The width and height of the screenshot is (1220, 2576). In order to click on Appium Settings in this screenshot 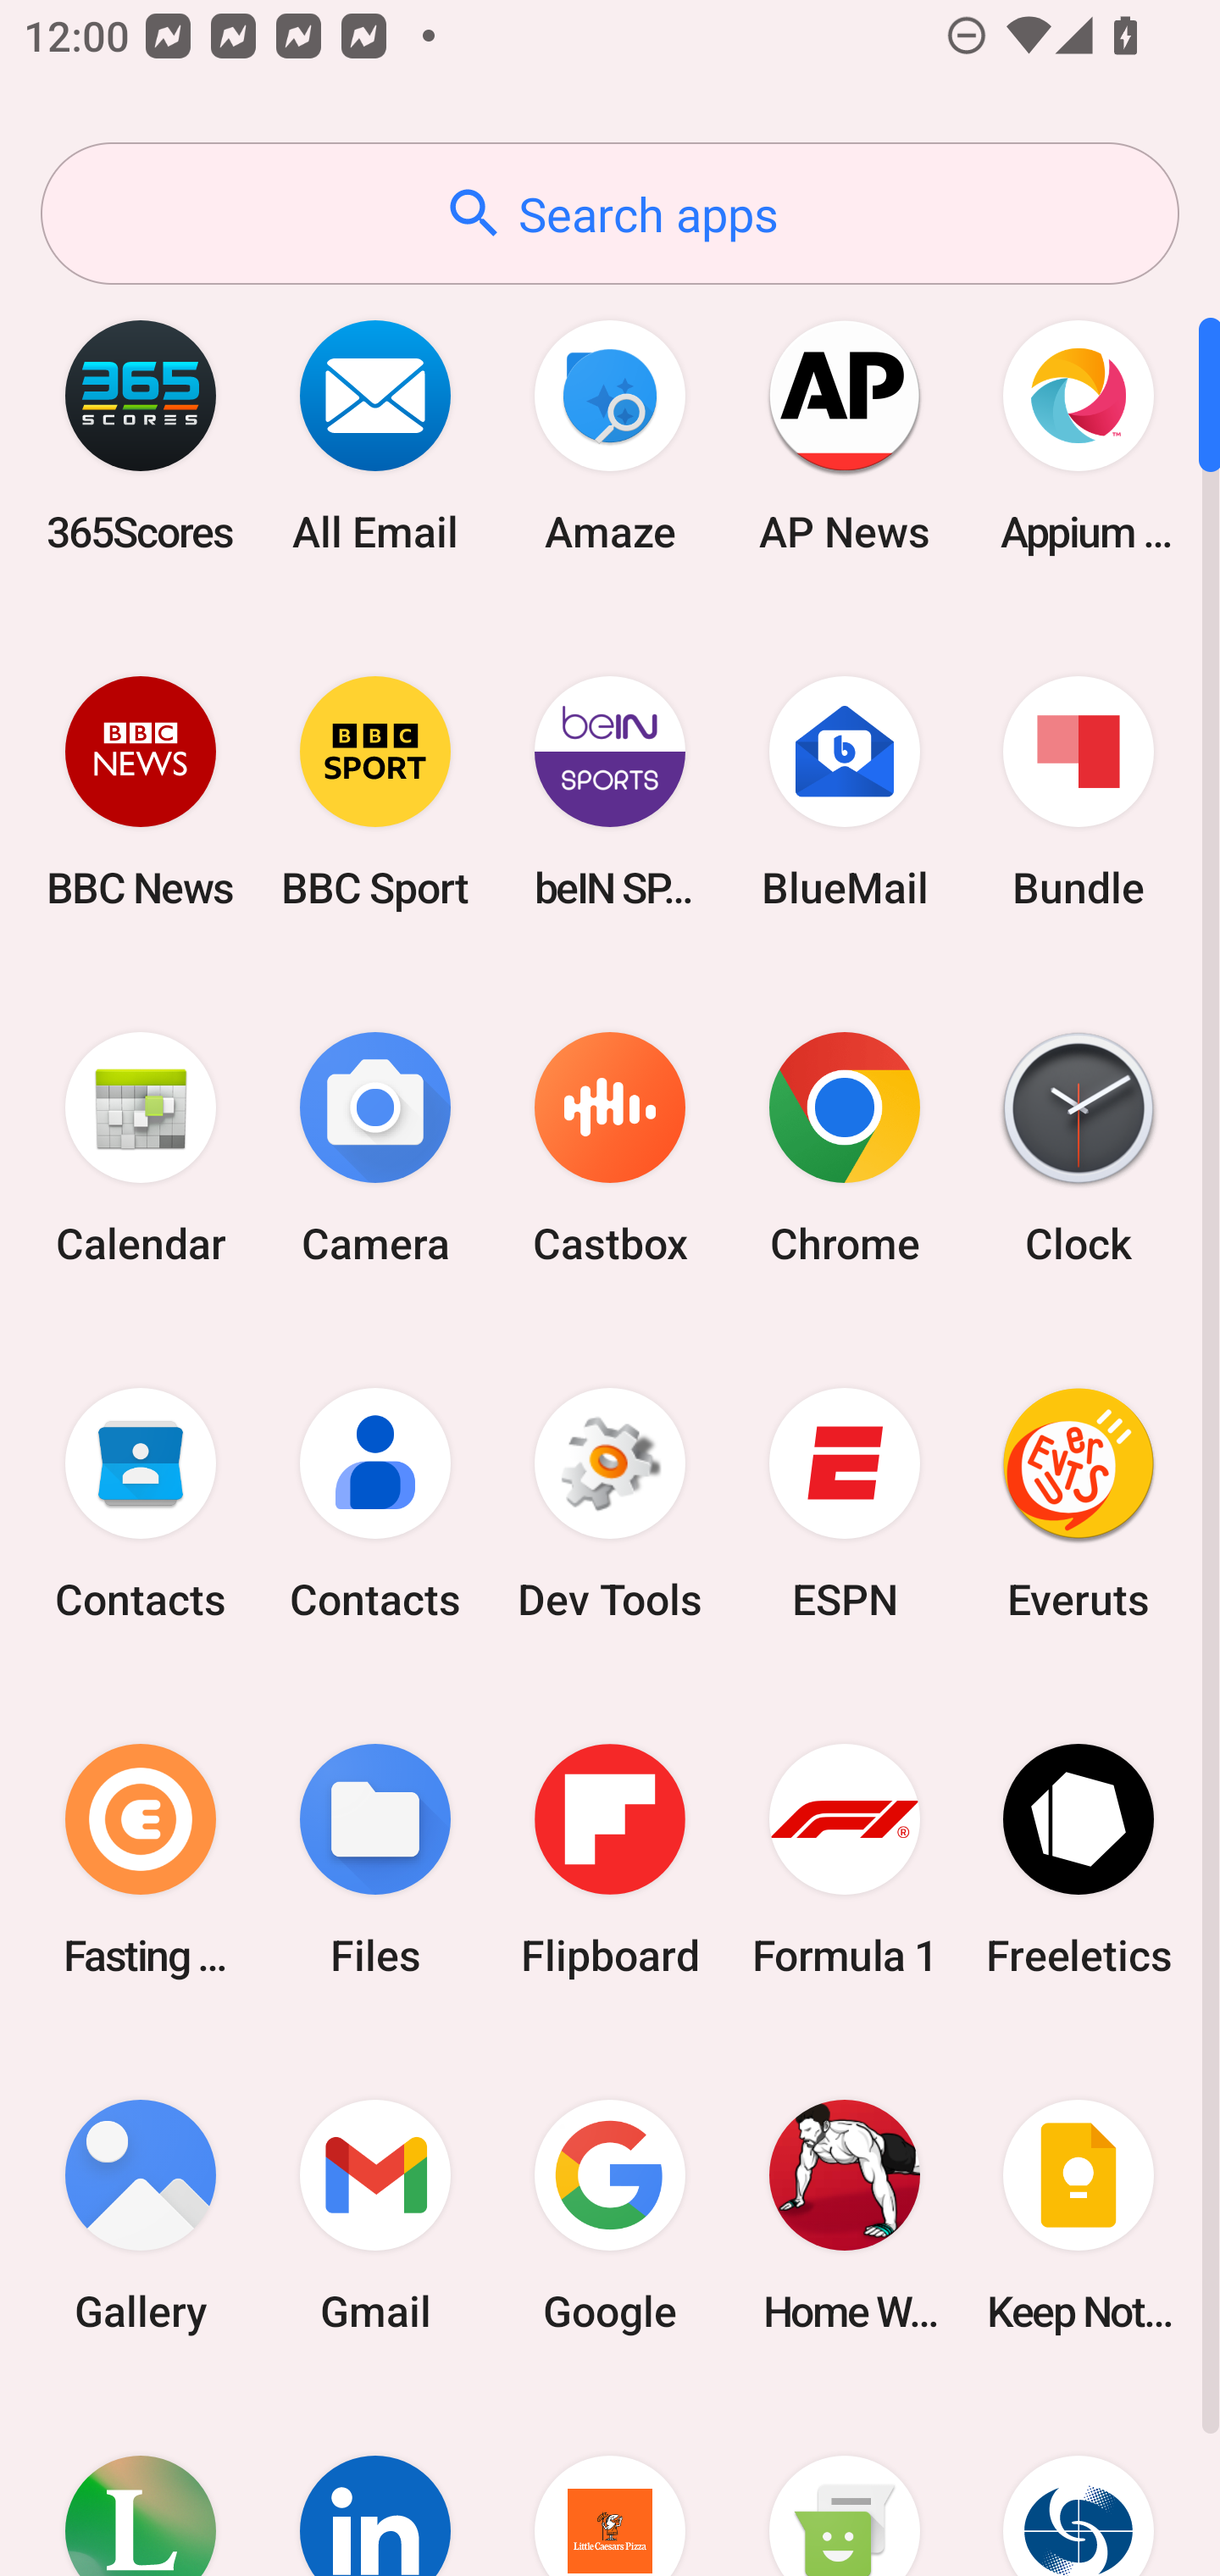, I will do `click(1079, 436)`.